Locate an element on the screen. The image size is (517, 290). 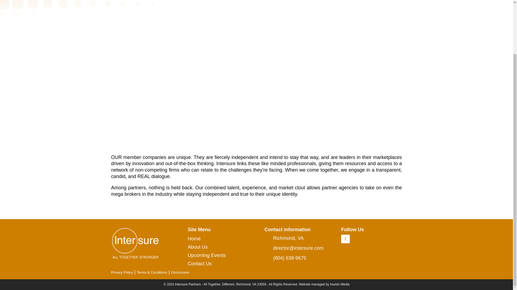
Inumin Media is located at coordinates (340, 284).